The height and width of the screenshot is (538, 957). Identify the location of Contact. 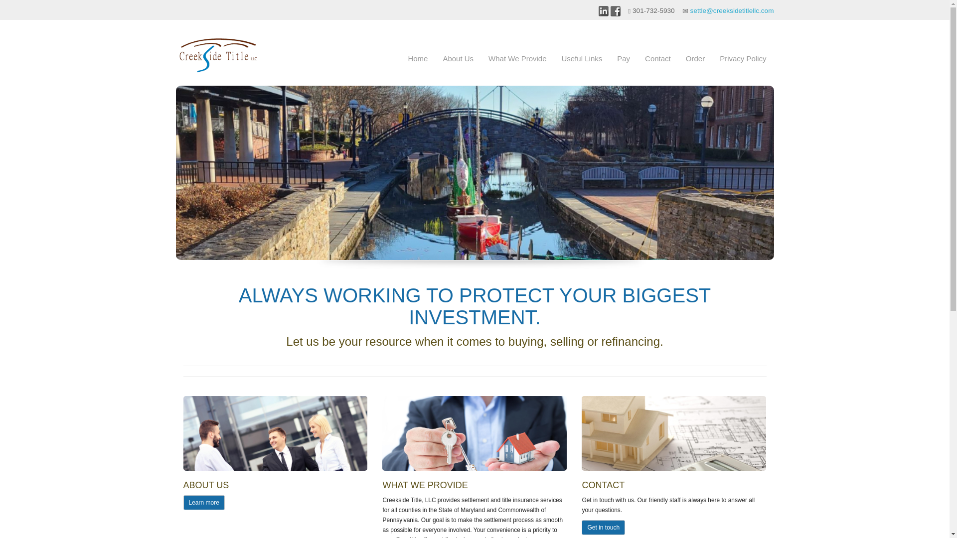
(658, 59).